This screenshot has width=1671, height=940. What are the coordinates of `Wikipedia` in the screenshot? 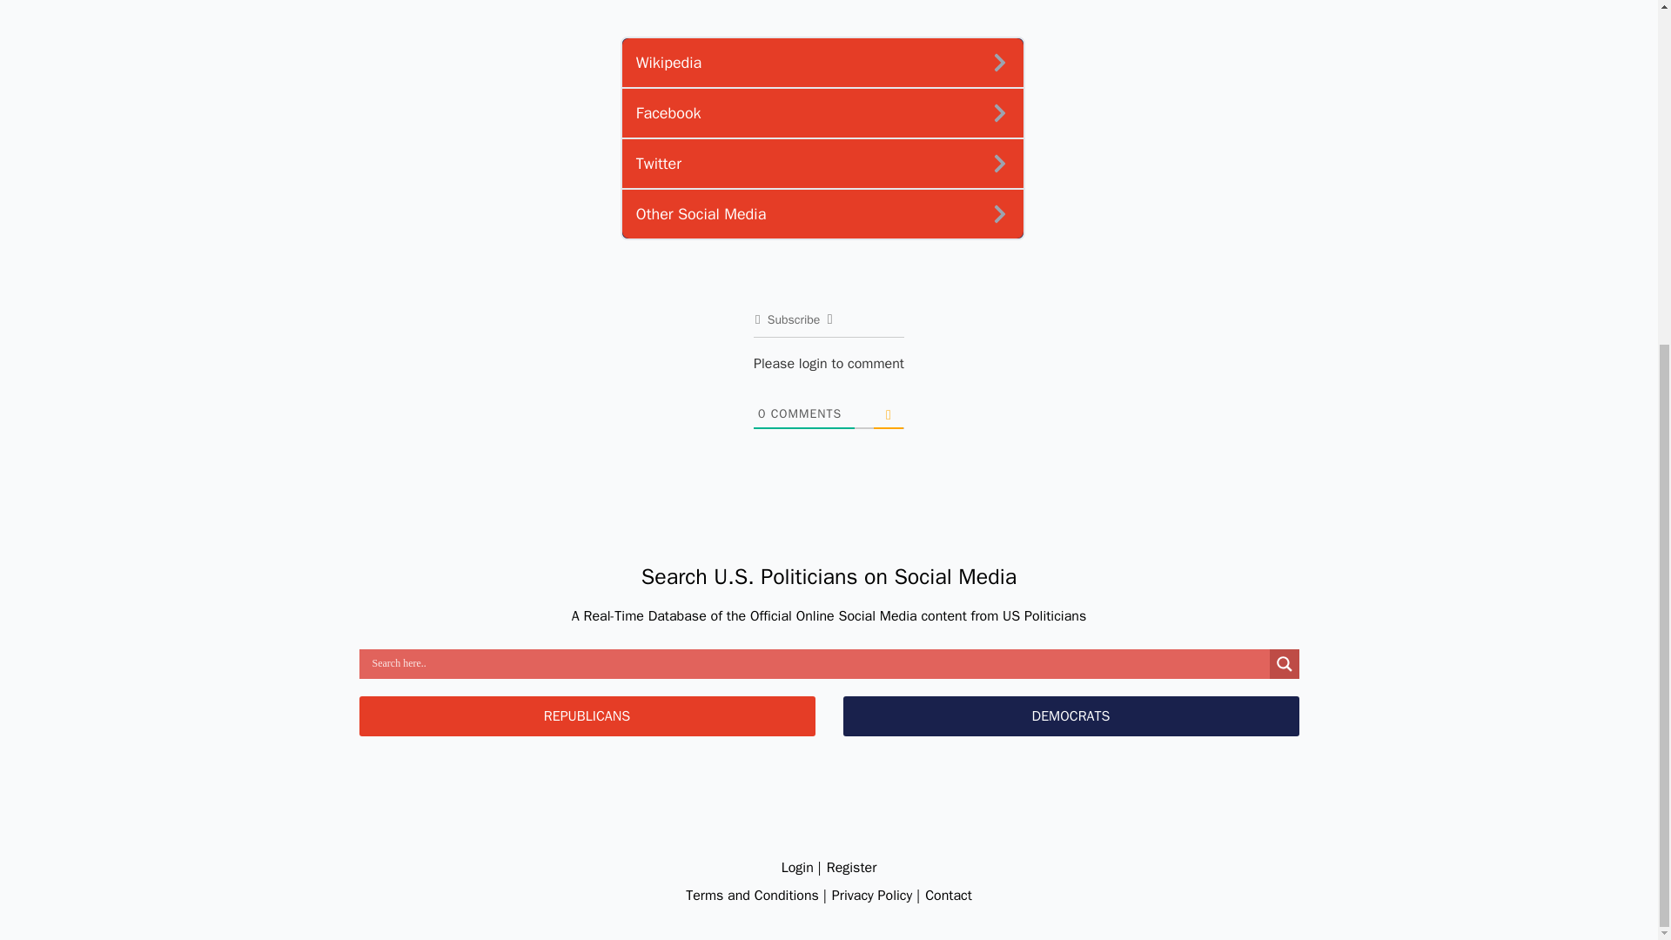 It's located at (822, 63).